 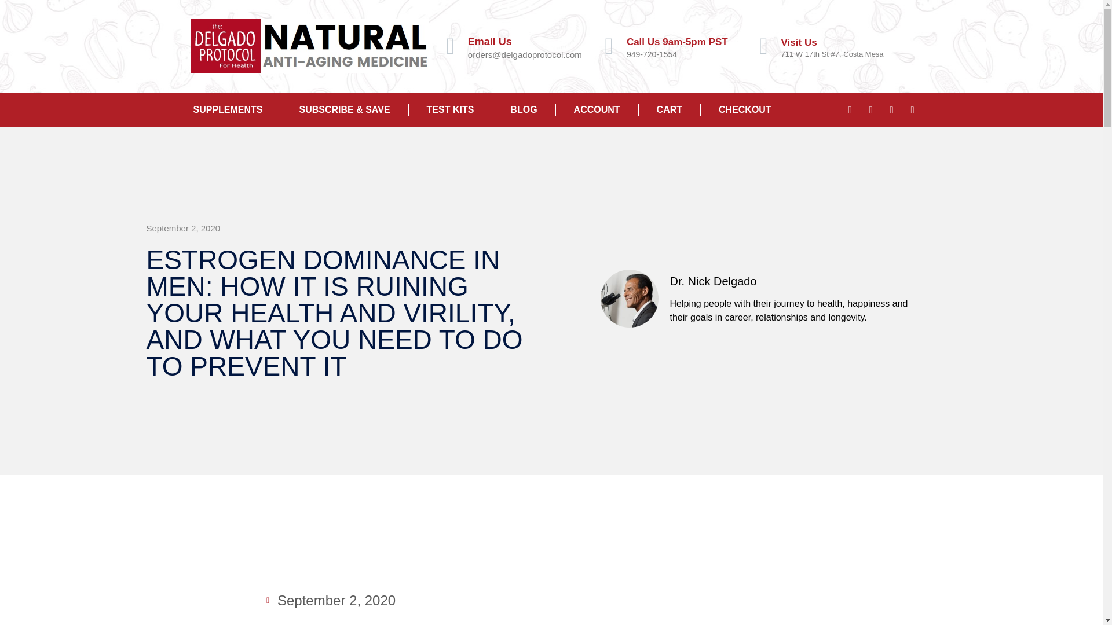 I want to click on CHECKOUT, so click(x=745, y=110).